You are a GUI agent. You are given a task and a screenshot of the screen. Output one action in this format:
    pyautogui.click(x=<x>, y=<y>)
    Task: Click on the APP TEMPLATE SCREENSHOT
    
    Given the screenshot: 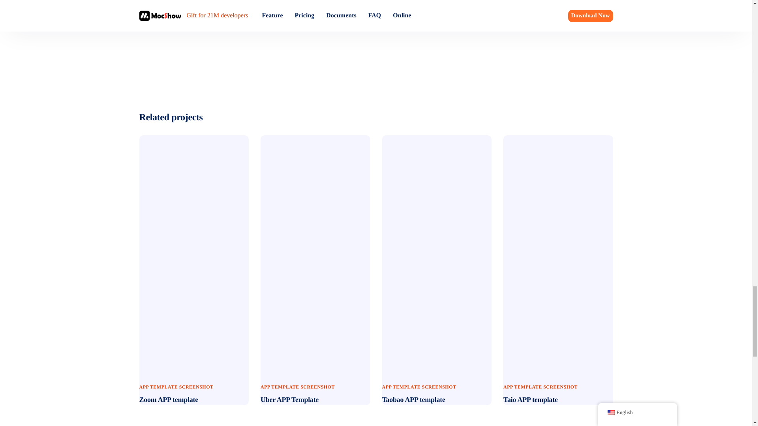 What is the action you would take?
    pyautogui.click(x=298, y=387)
    